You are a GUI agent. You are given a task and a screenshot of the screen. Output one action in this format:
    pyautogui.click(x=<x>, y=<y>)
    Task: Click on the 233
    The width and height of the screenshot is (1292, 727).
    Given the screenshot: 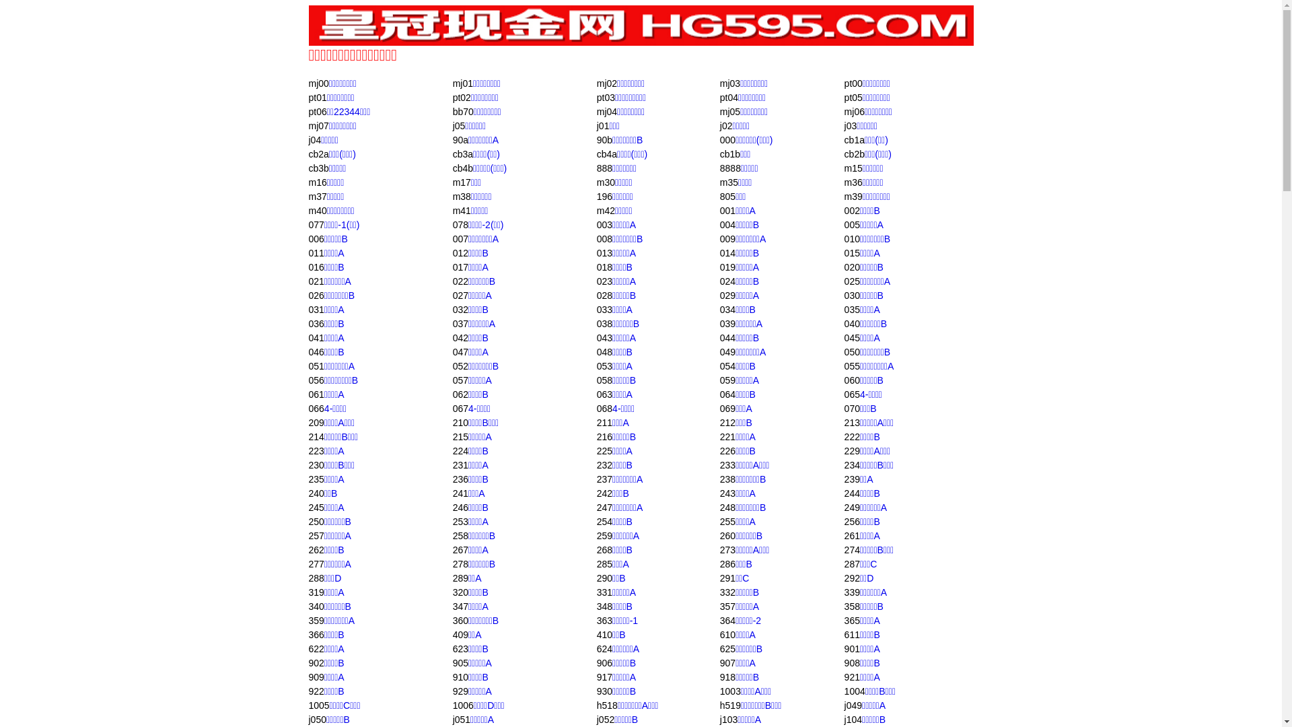 What is the action you would take?
    pyautogui.click(x=728, y=465)
    